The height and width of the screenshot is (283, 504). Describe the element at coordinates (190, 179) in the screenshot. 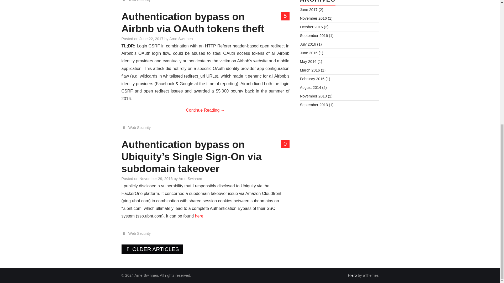

I see `Arne Swinnen` at that location.